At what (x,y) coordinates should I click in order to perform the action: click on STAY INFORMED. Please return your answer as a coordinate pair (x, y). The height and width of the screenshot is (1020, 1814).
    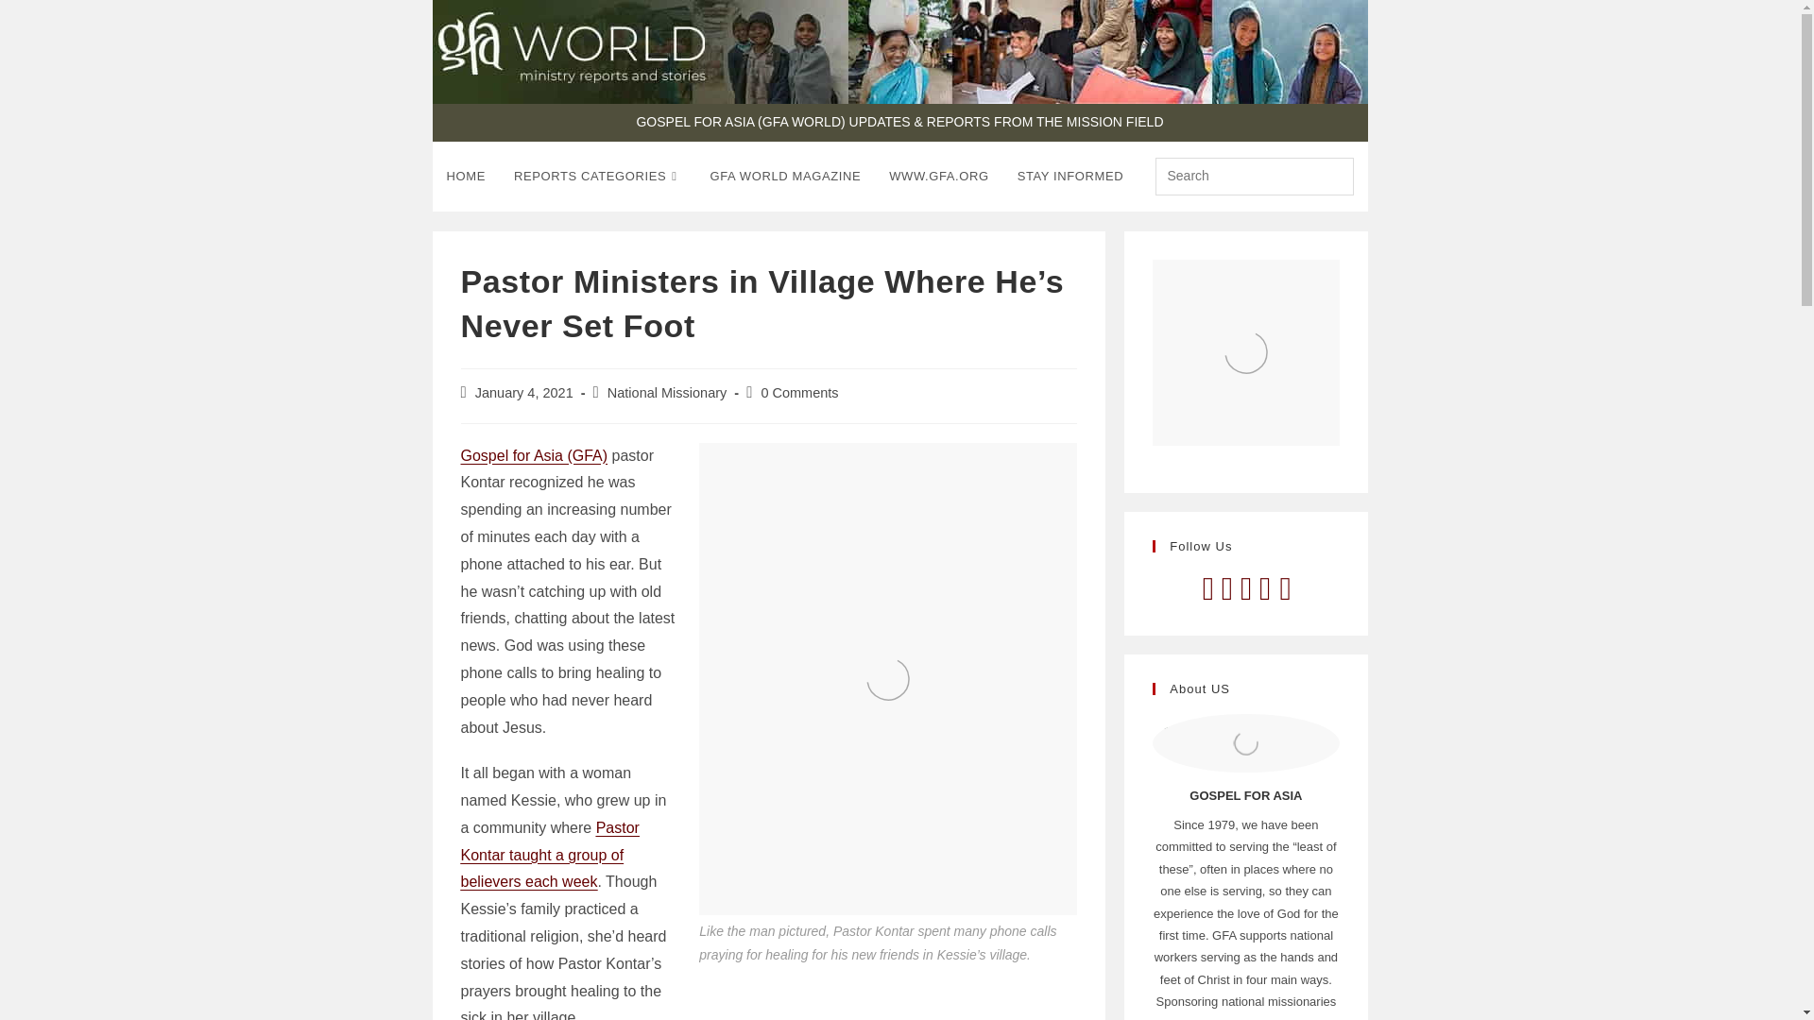
    Looking at the image, I should click on (1070, 176).